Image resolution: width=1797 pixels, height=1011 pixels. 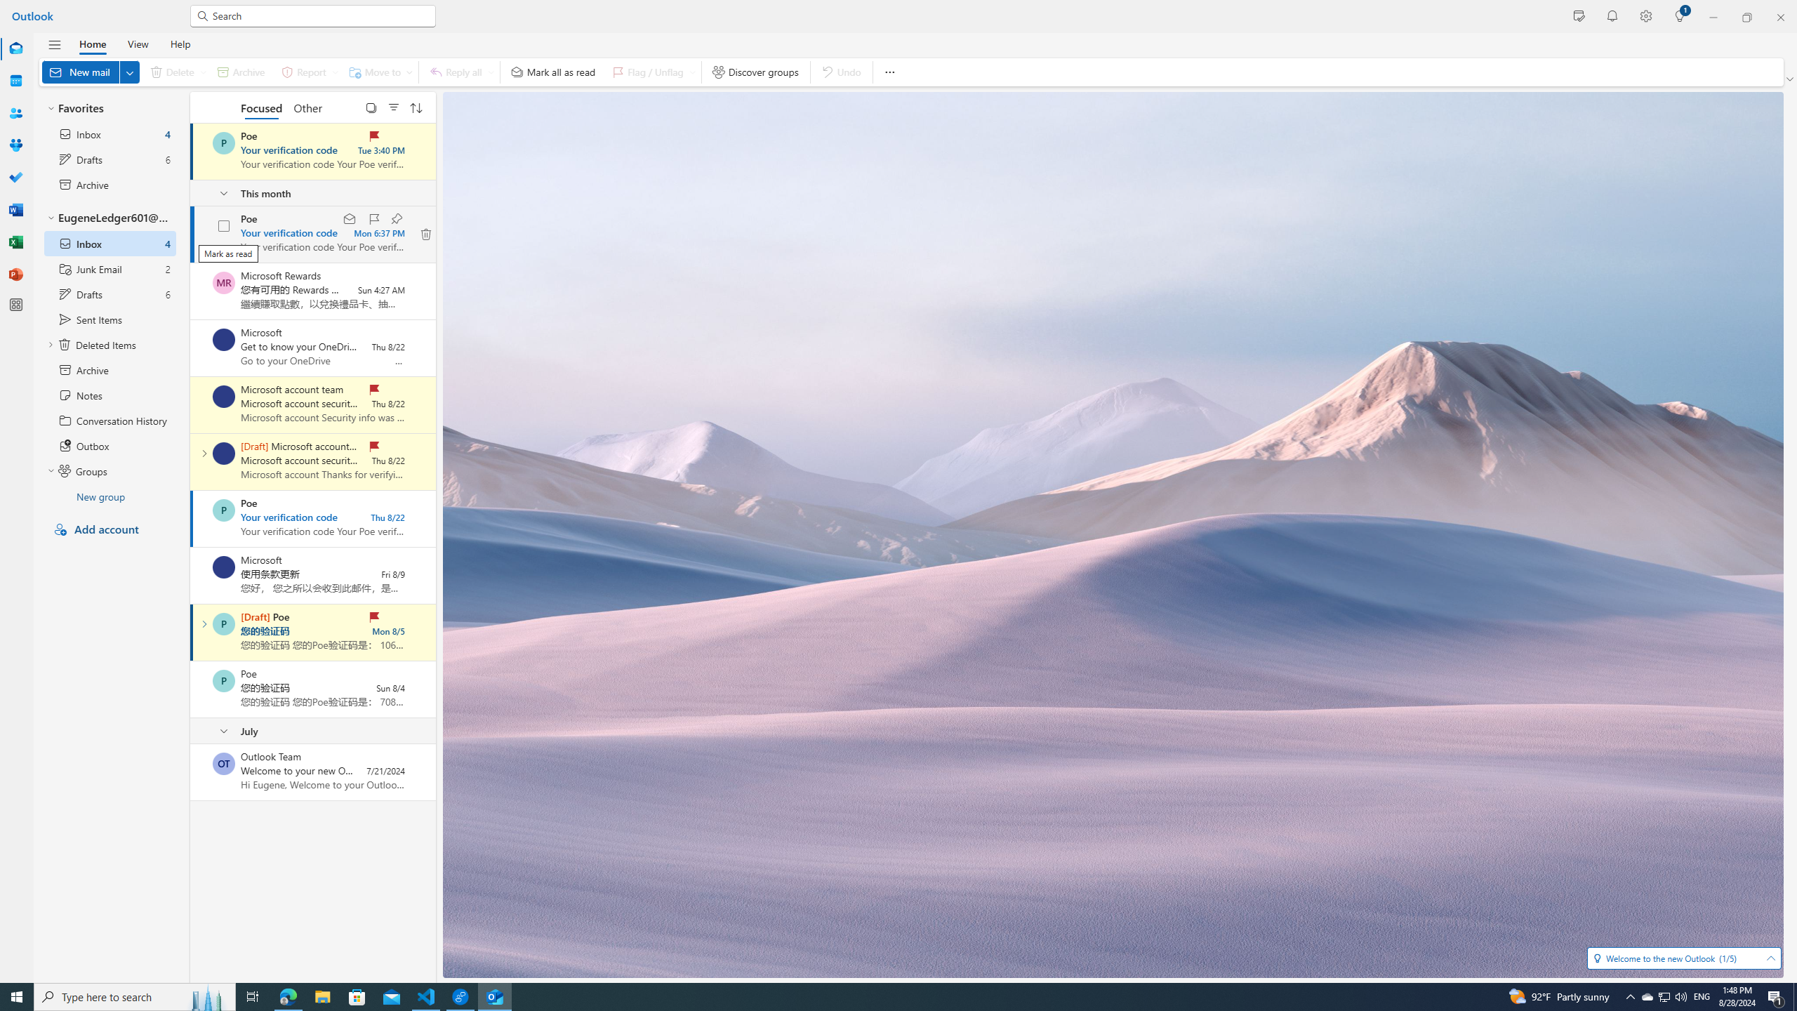 What do you see at coordinates (15, 49) in the screenshot?
I see `Mail` at bounding box center [15, 49].